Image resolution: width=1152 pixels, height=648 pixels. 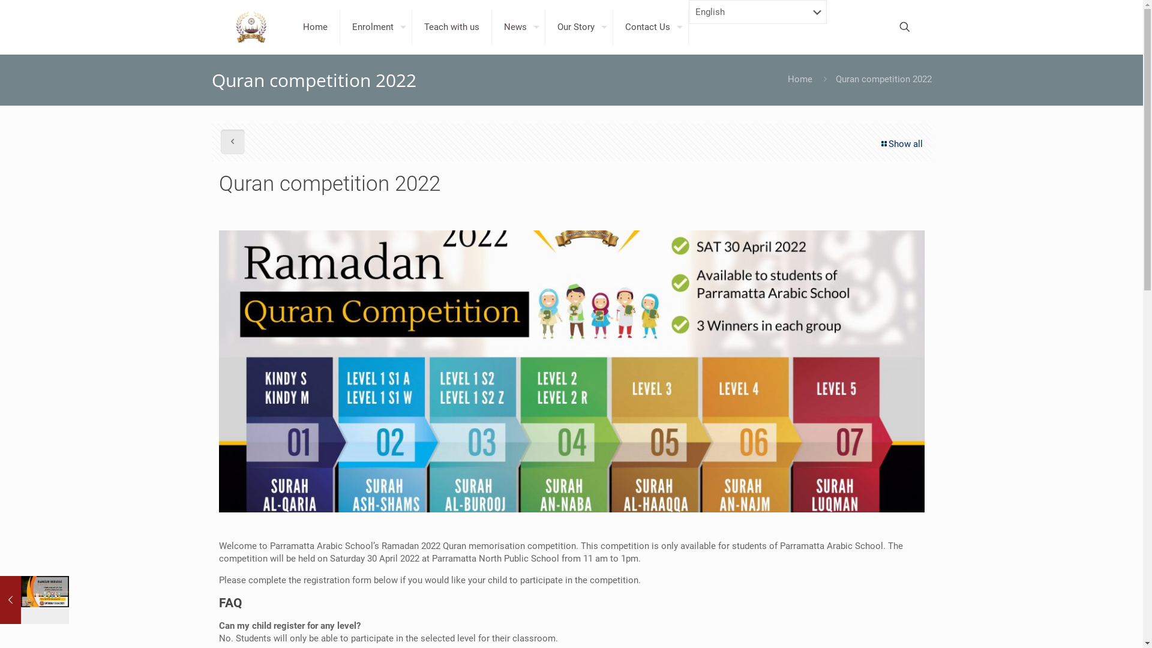 I want to click on Enrolment, so click(x=376, y=27).